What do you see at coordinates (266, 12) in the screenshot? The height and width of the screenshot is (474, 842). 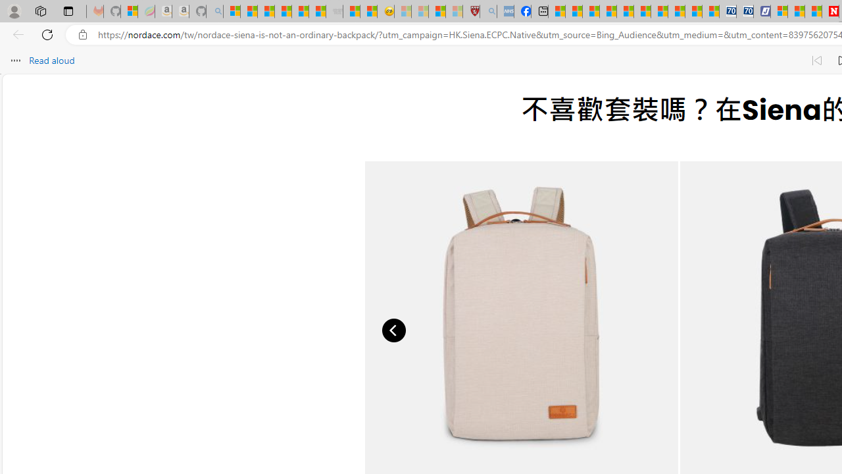 I see `The Weather Channel - MSN` at bounding box center [266, 12].